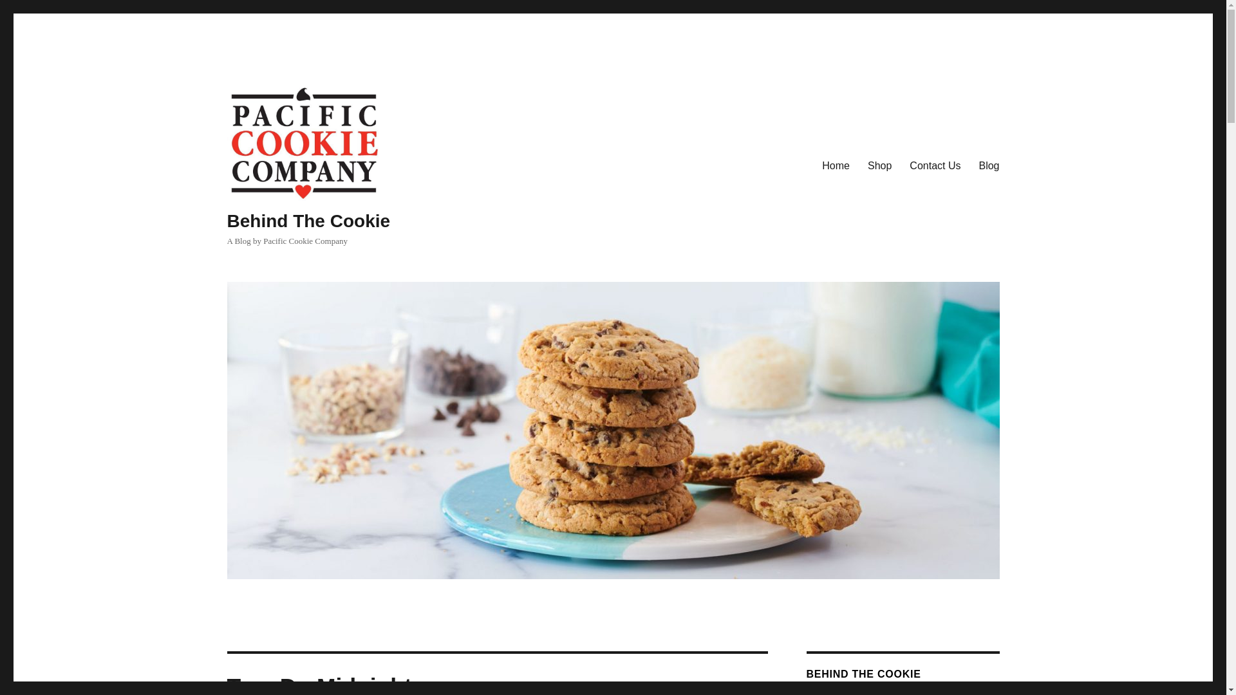 The height and width of the screenshot is (695, 1236). What do you see at coordinates (836, 165) in the screenshot?
I see `Home` at bounding box center [836, 165].